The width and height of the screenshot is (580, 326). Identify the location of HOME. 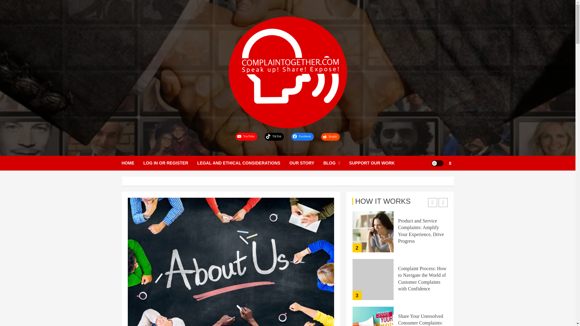
(132, 163).